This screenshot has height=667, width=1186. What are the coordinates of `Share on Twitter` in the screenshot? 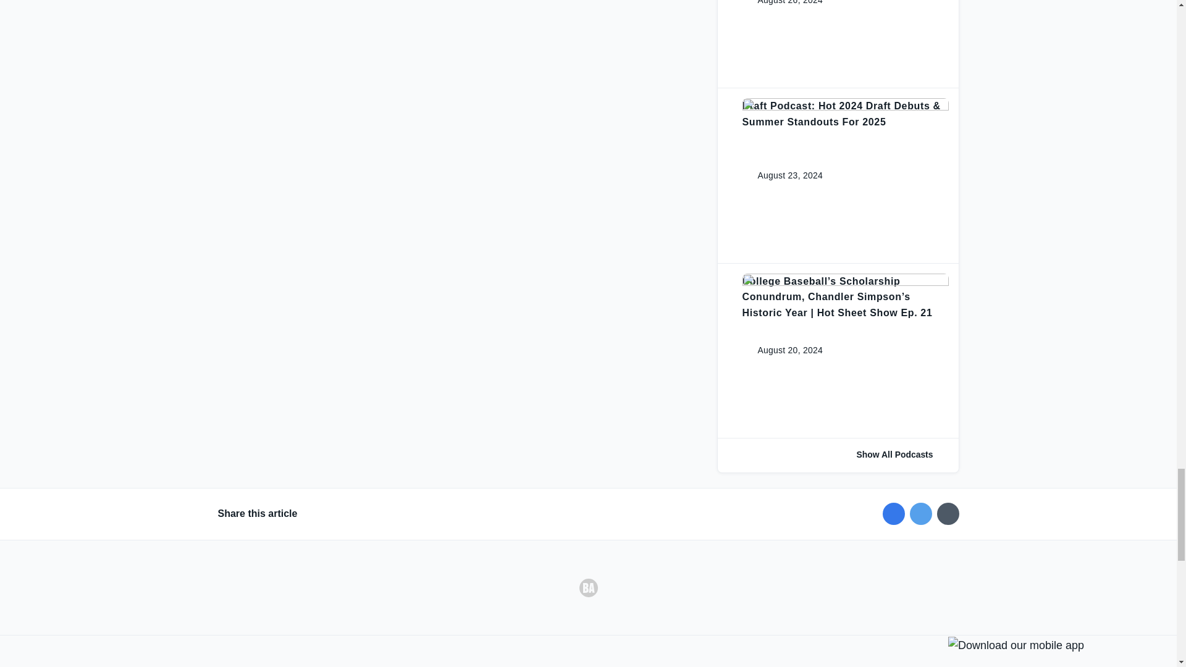 It's located at (920, 514).